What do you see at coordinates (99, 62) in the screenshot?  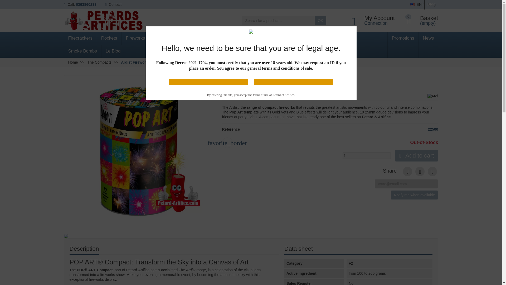 I see `The Compacts` at bounding box center [99, 62].